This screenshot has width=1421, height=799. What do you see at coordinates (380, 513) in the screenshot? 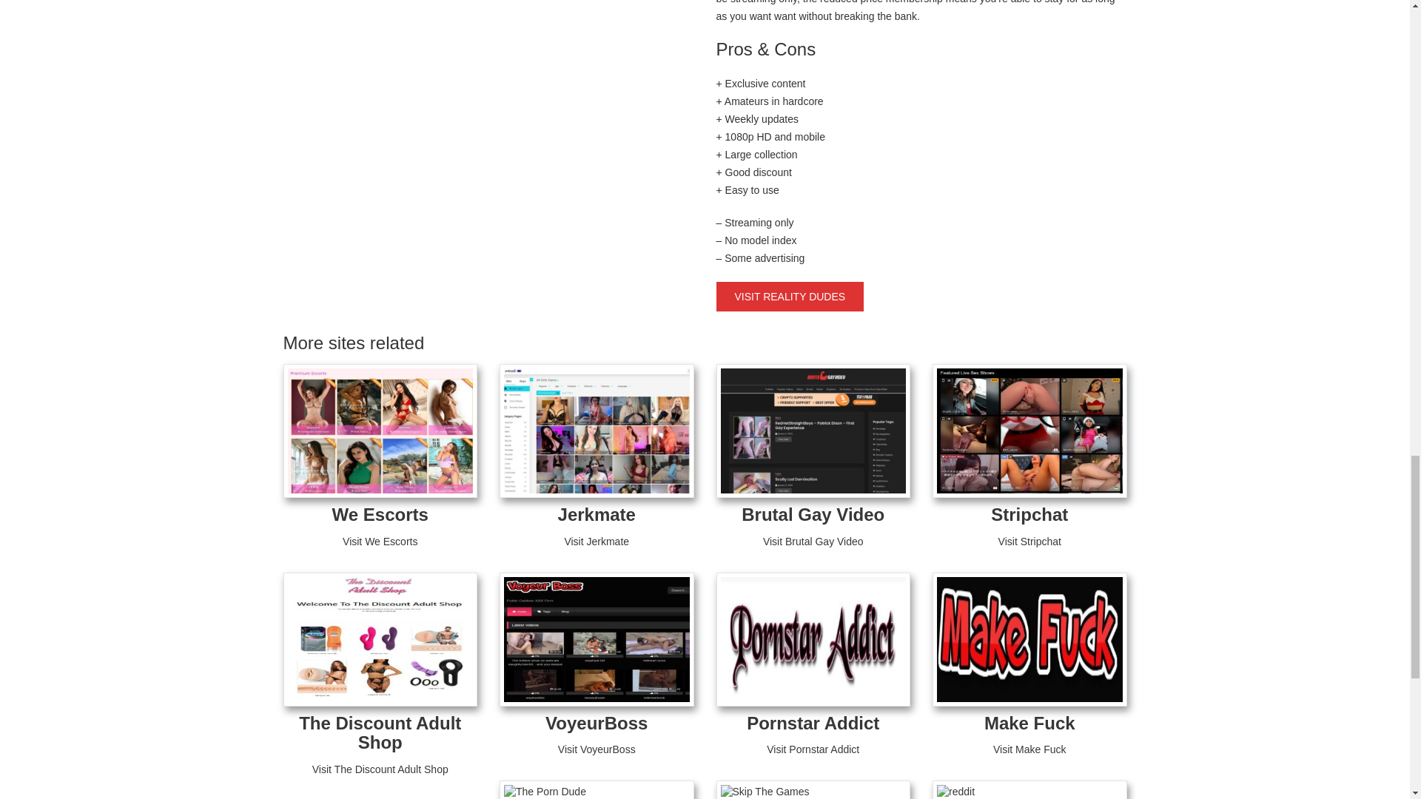
I see `We Escorts` at bounding box center [380, 513].